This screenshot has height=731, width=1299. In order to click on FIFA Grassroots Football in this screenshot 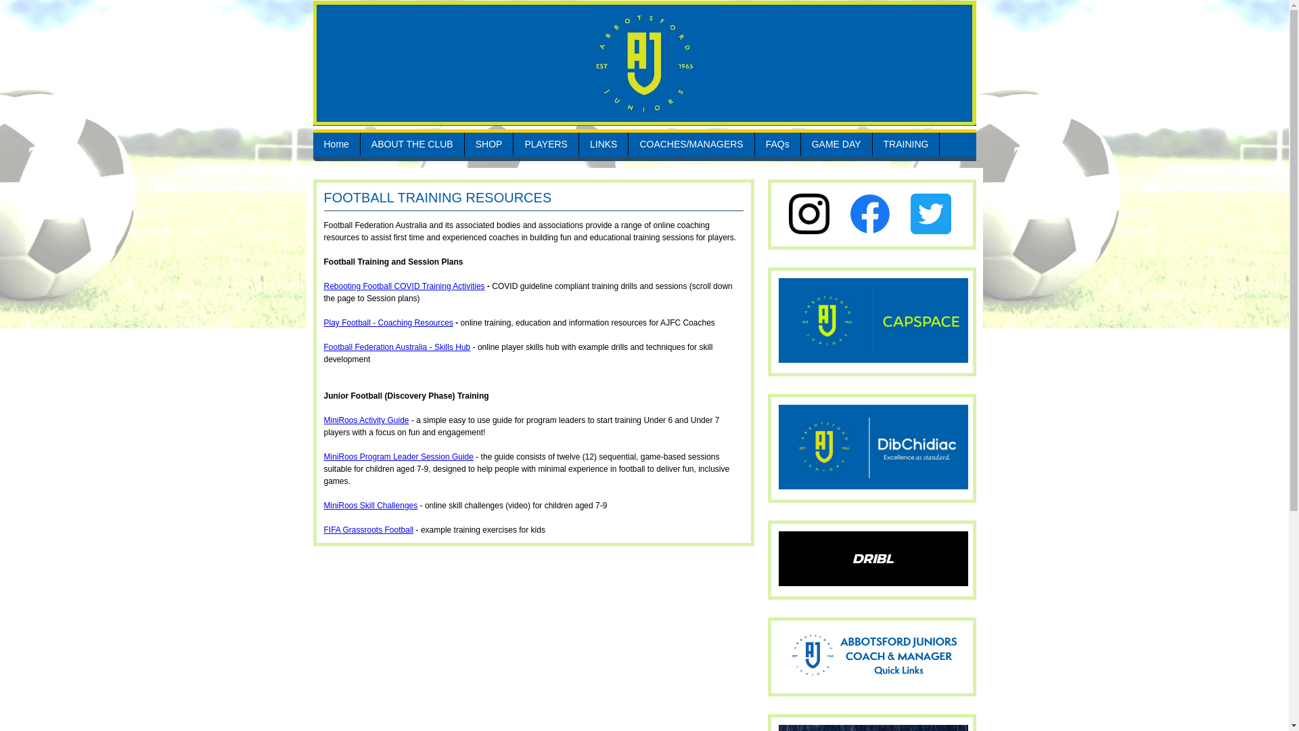, I will do `click(368, 530)`.